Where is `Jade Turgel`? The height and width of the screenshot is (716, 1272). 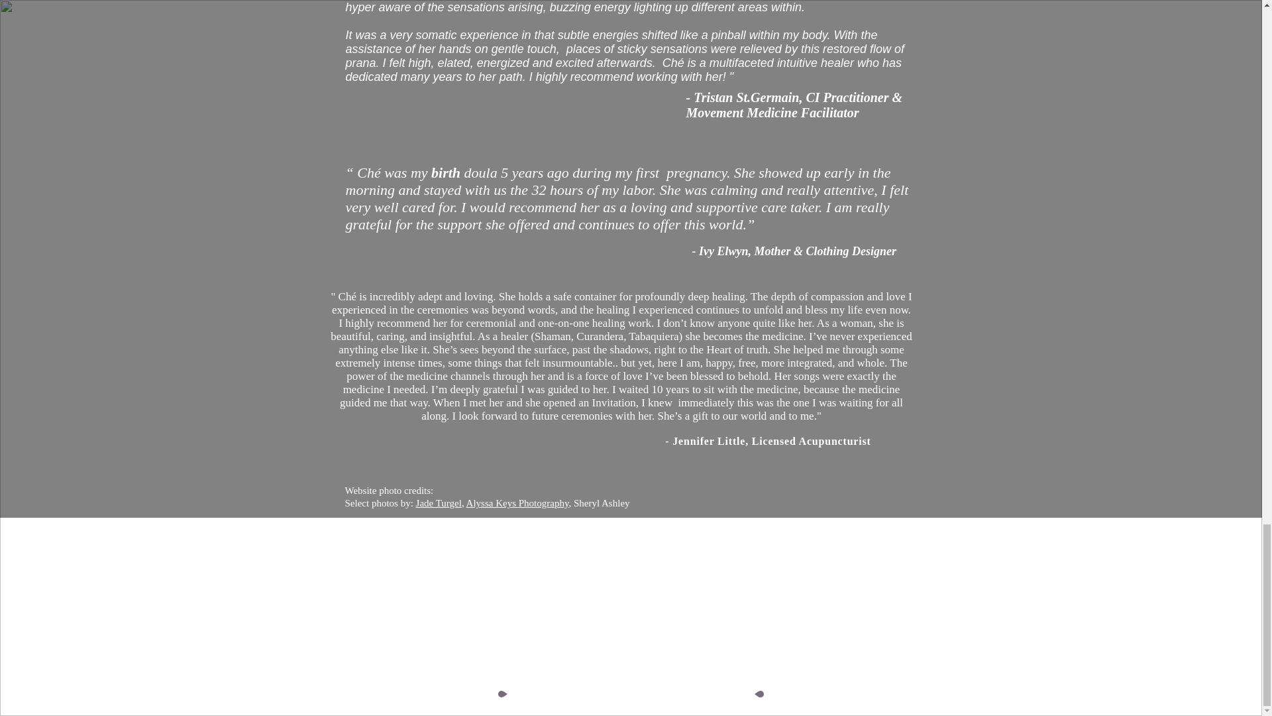 Jade Turgel is located at coordinates (439, 503).